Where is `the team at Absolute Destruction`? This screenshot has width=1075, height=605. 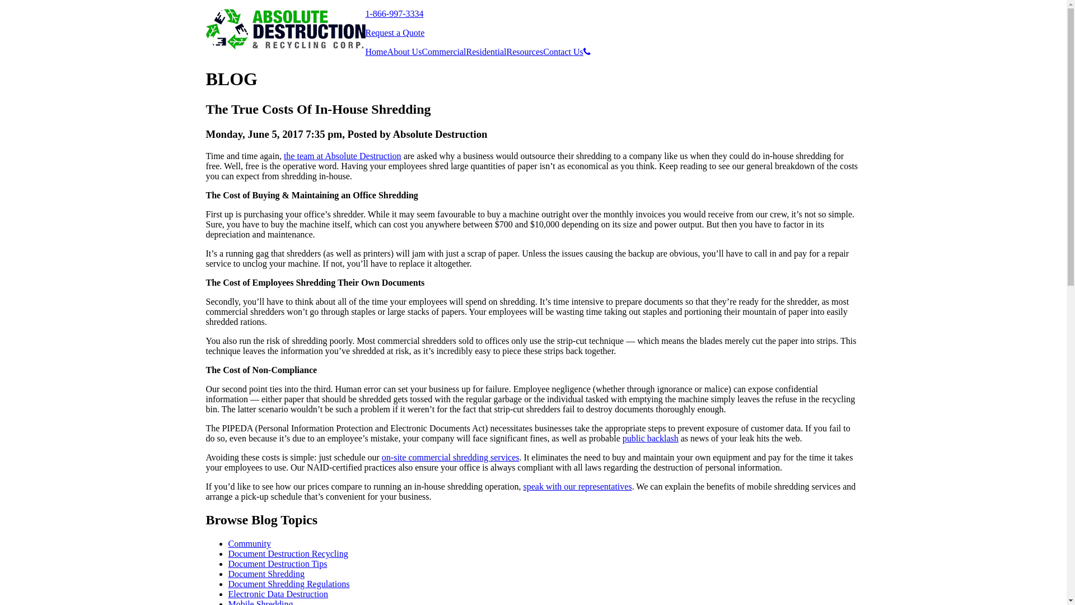
the team at Absolute Destruction is located at coordinates (343, 156).